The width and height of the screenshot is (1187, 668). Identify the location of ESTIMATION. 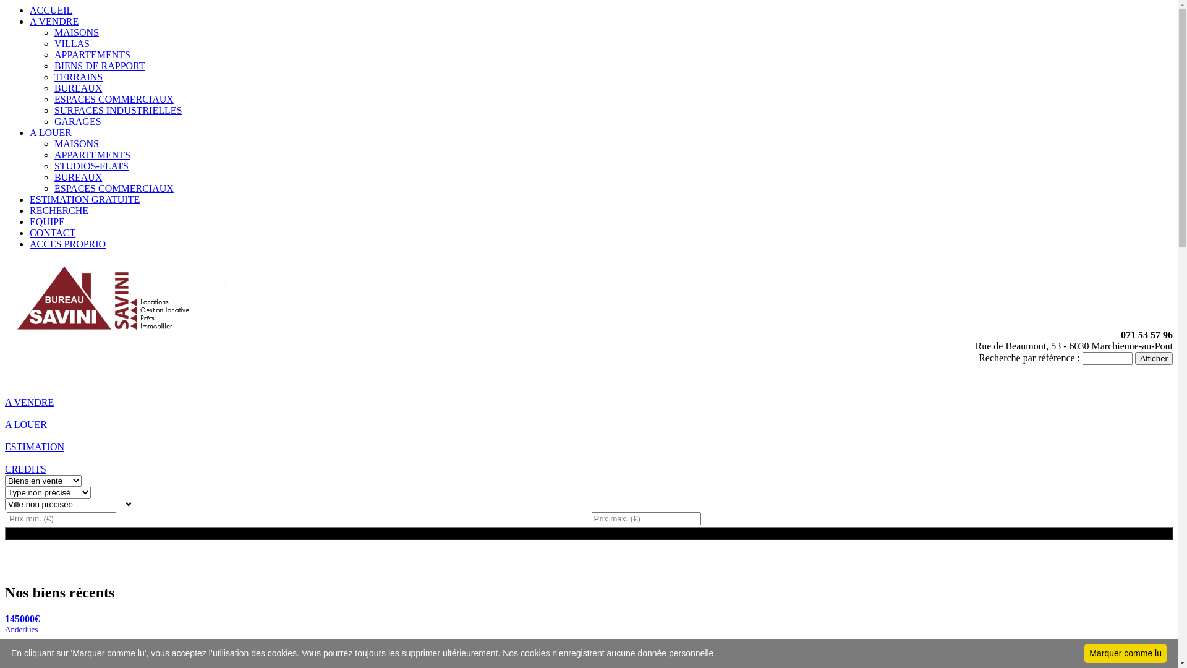
(35, 453).